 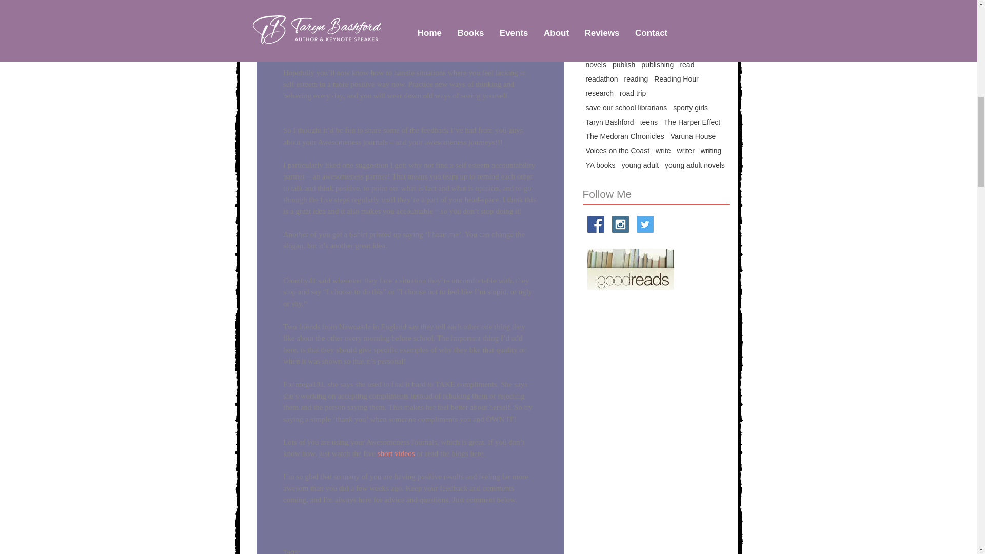 I want to click on novel, so click(x=706, y=50).